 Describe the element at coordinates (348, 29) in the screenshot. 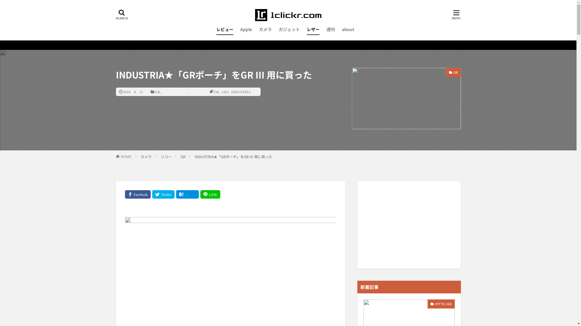

I see `about` at that location.